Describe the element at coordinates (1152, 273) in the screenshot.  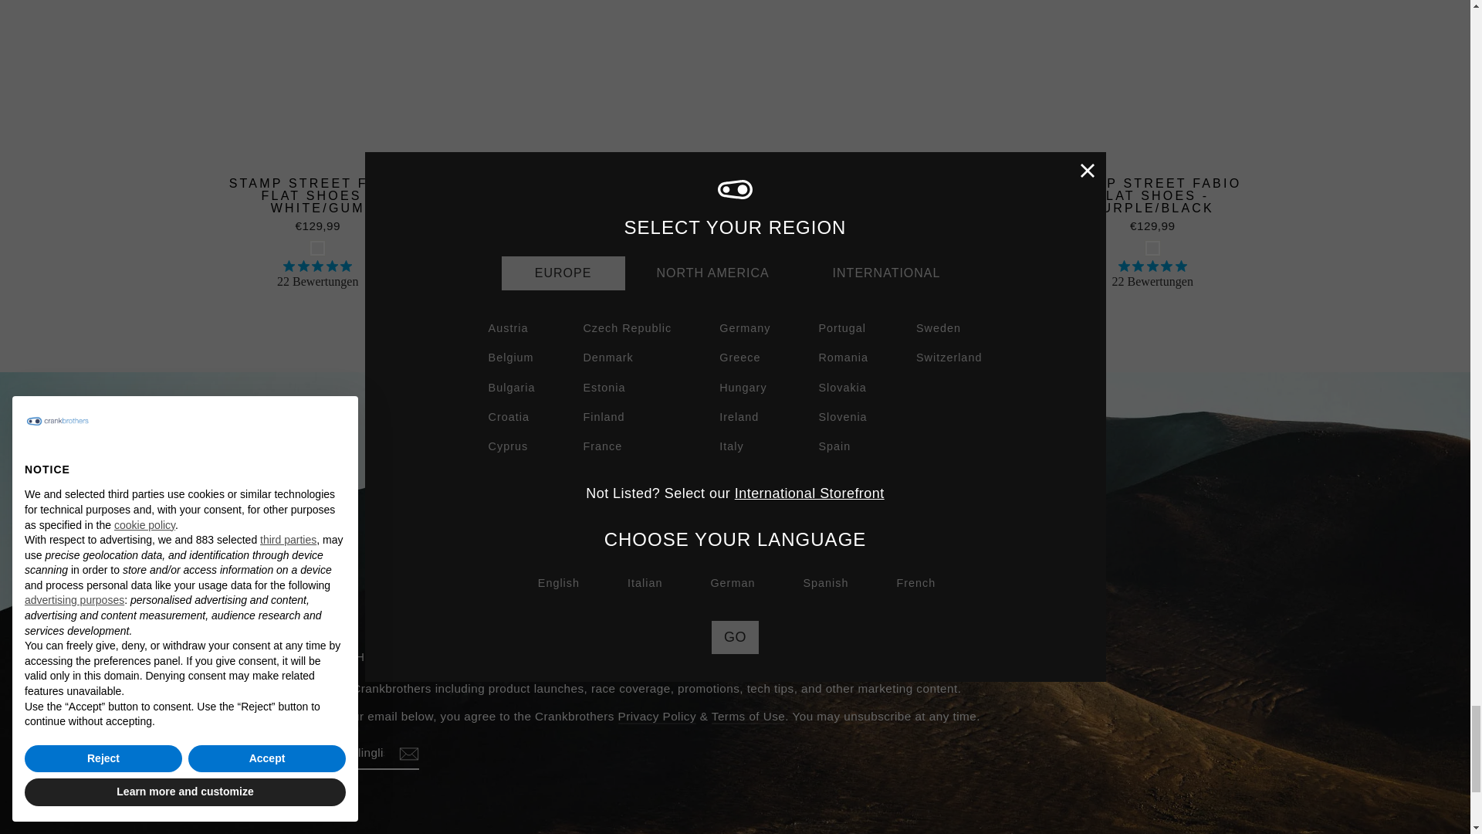
I see `22 Bewertungen` at that location.